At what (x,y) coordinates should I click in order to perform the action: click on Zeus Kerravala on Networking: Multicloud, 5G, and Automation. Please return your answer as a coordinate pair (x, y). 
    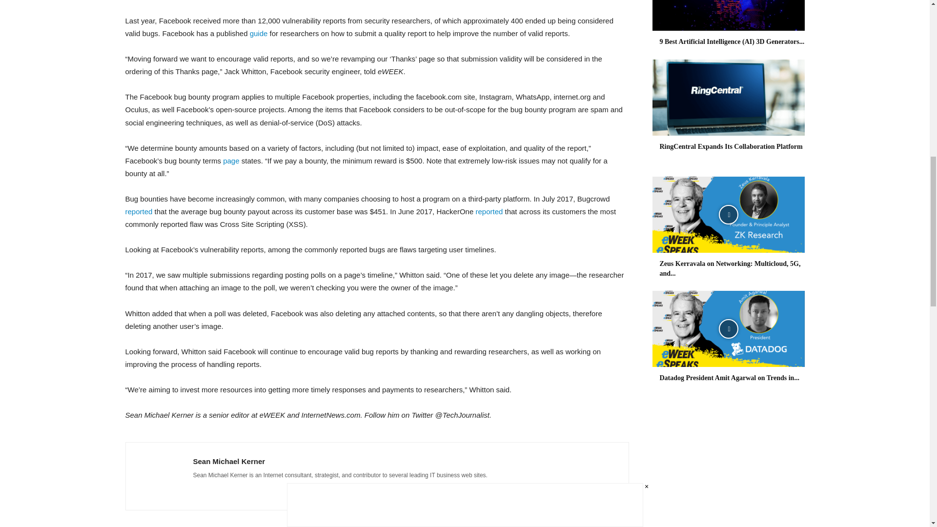
    Looking at the image, I should click on (730, 268).